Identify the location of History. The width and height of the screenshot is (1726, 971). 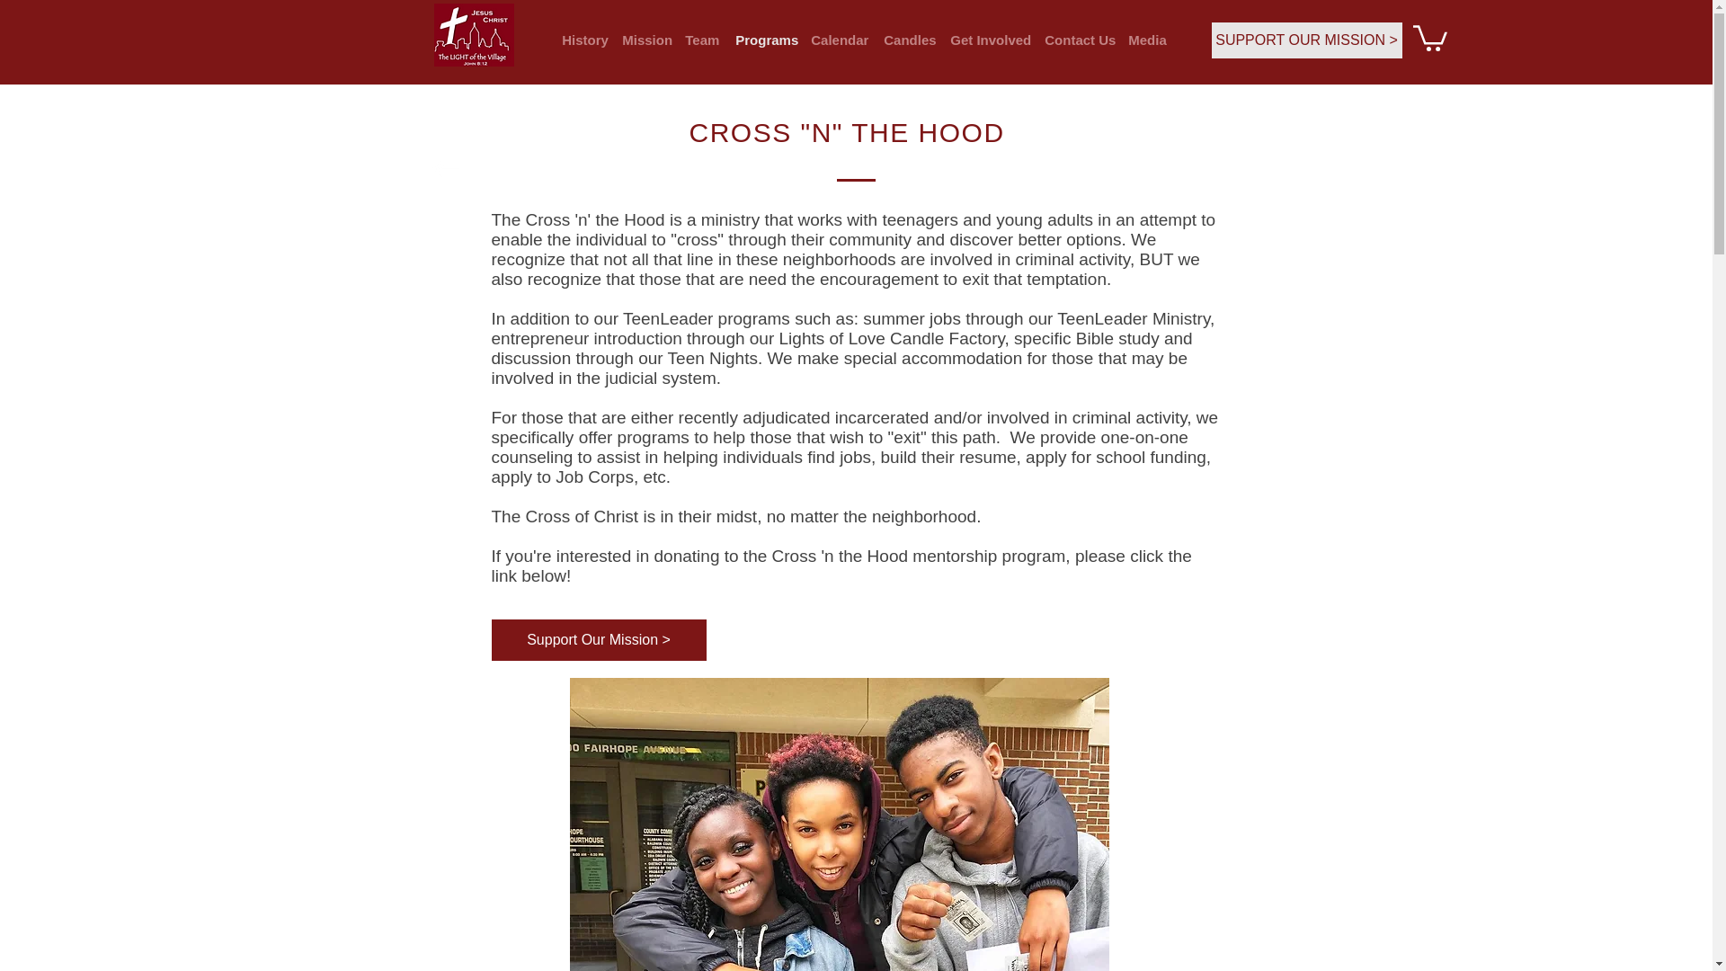
(583, 40).